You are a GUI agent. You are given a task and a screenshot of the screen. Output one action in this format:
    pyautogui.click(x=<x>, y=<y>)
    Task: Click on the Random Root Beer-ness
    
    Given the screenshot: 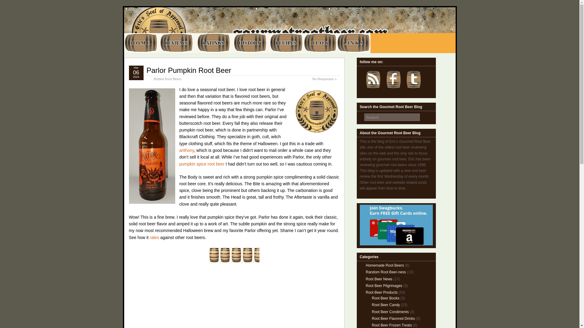 What is the action you would take?
    pyautogui.click(x=386, y=272)
    